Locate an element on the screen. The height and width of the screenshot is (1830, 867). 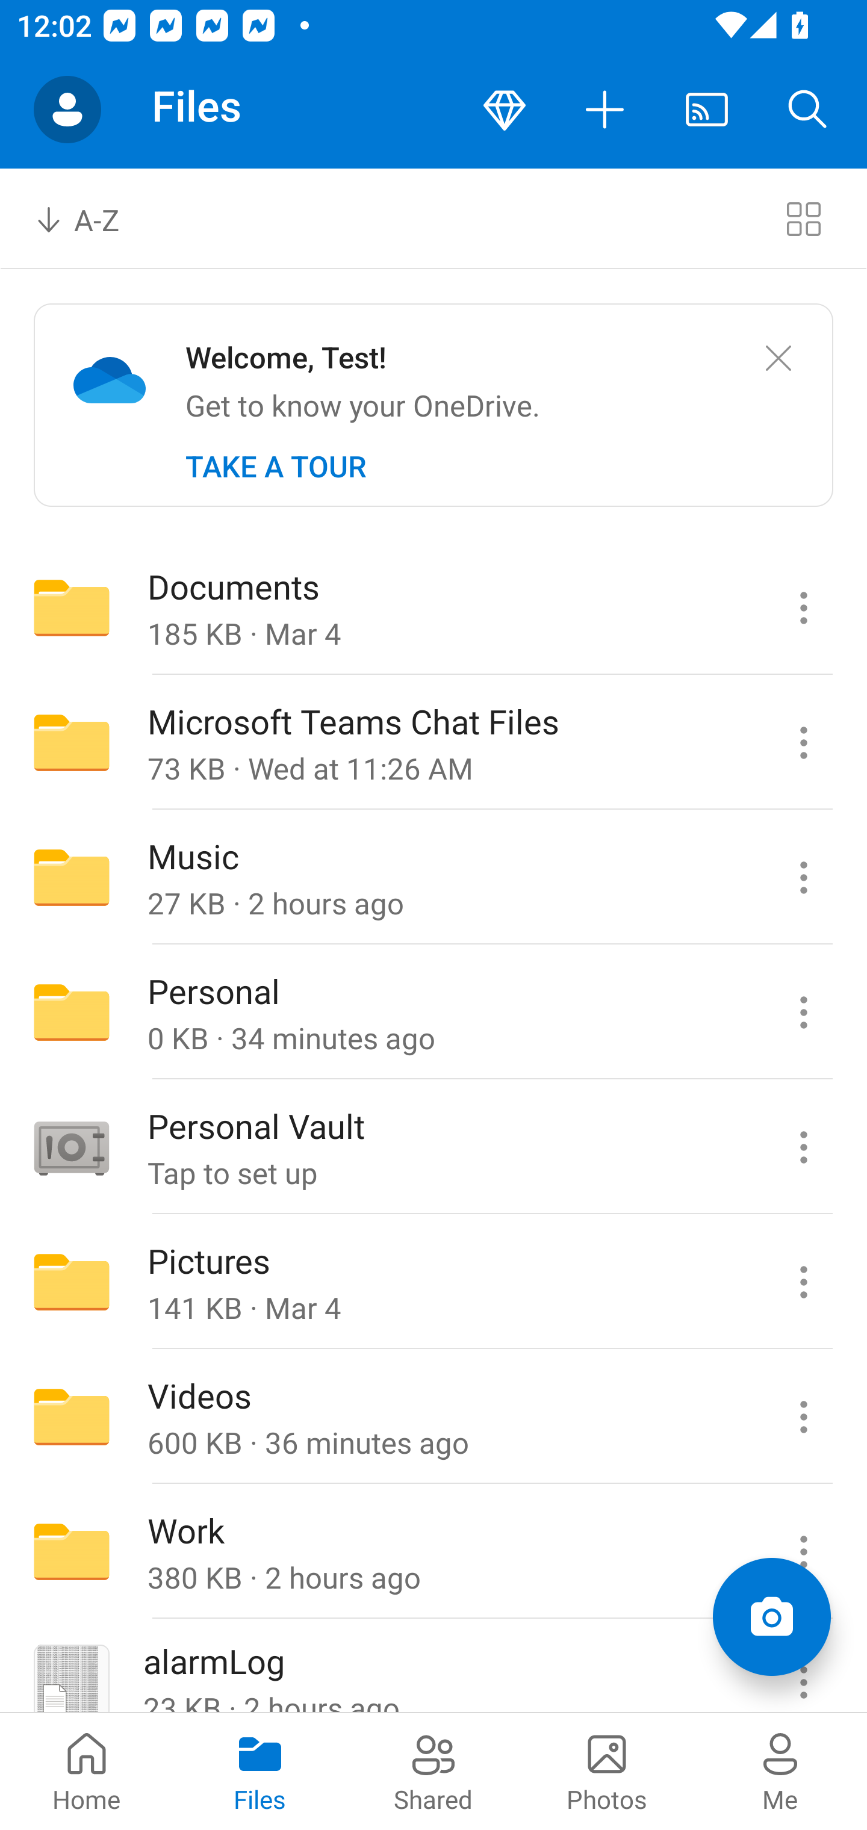
Home pivot Home is located at coordinates (87, 1771).